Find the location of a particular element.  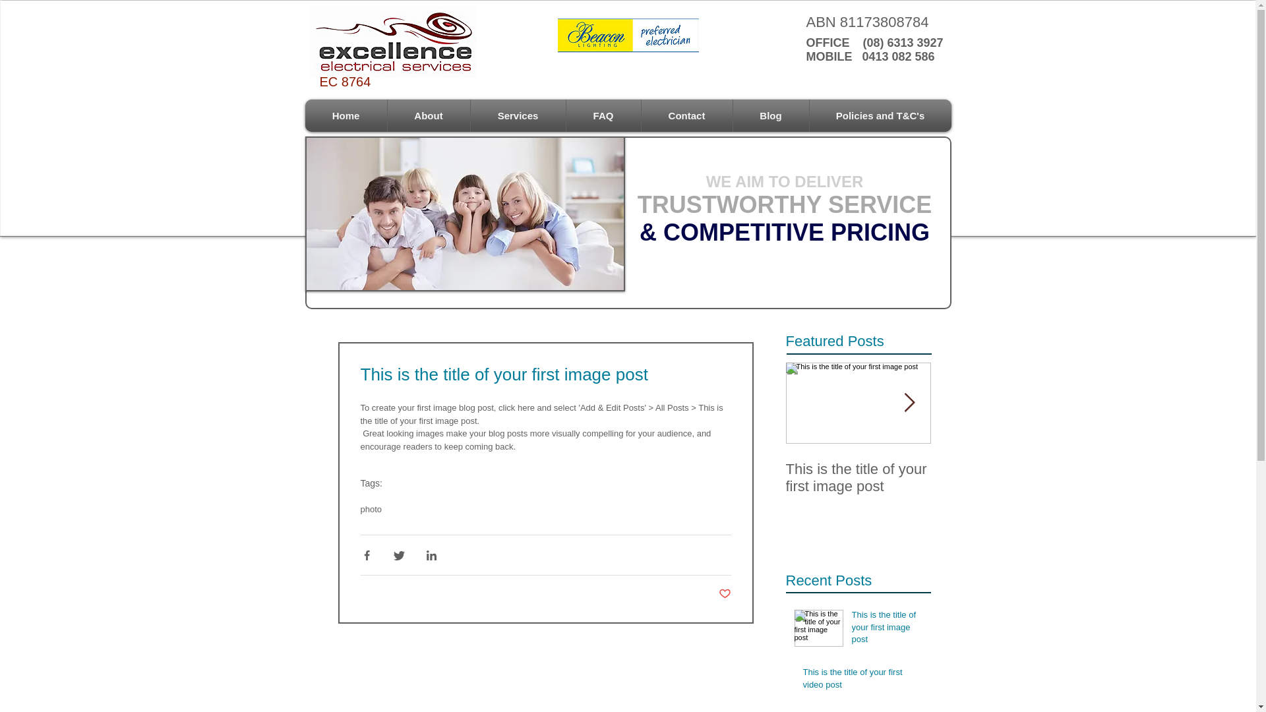

This is the title of your first image post is located at coordinates (888, 630).